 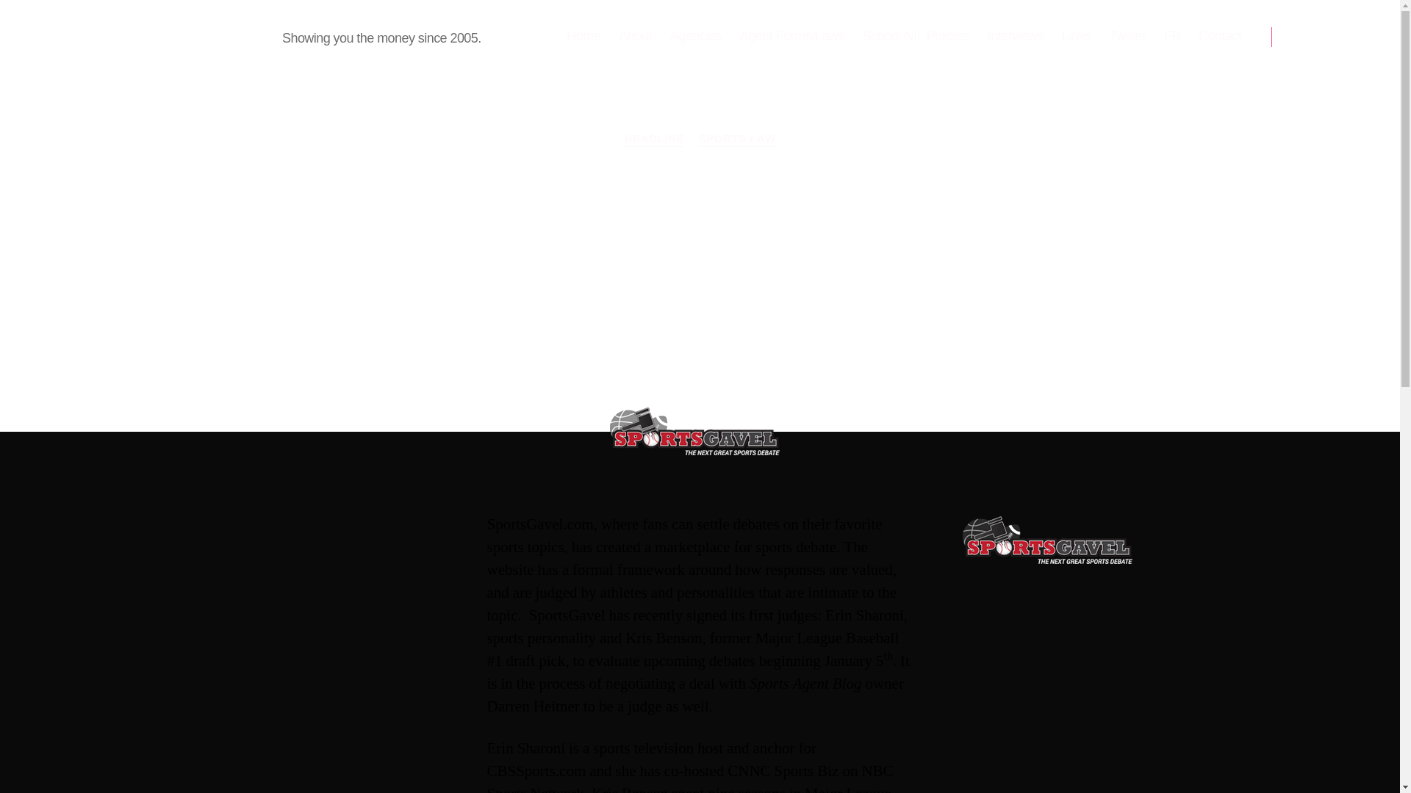 What do you see at coordinates (1220, 36) in the screenshot?
I see `Contact` at bounding box center [1220, 36].